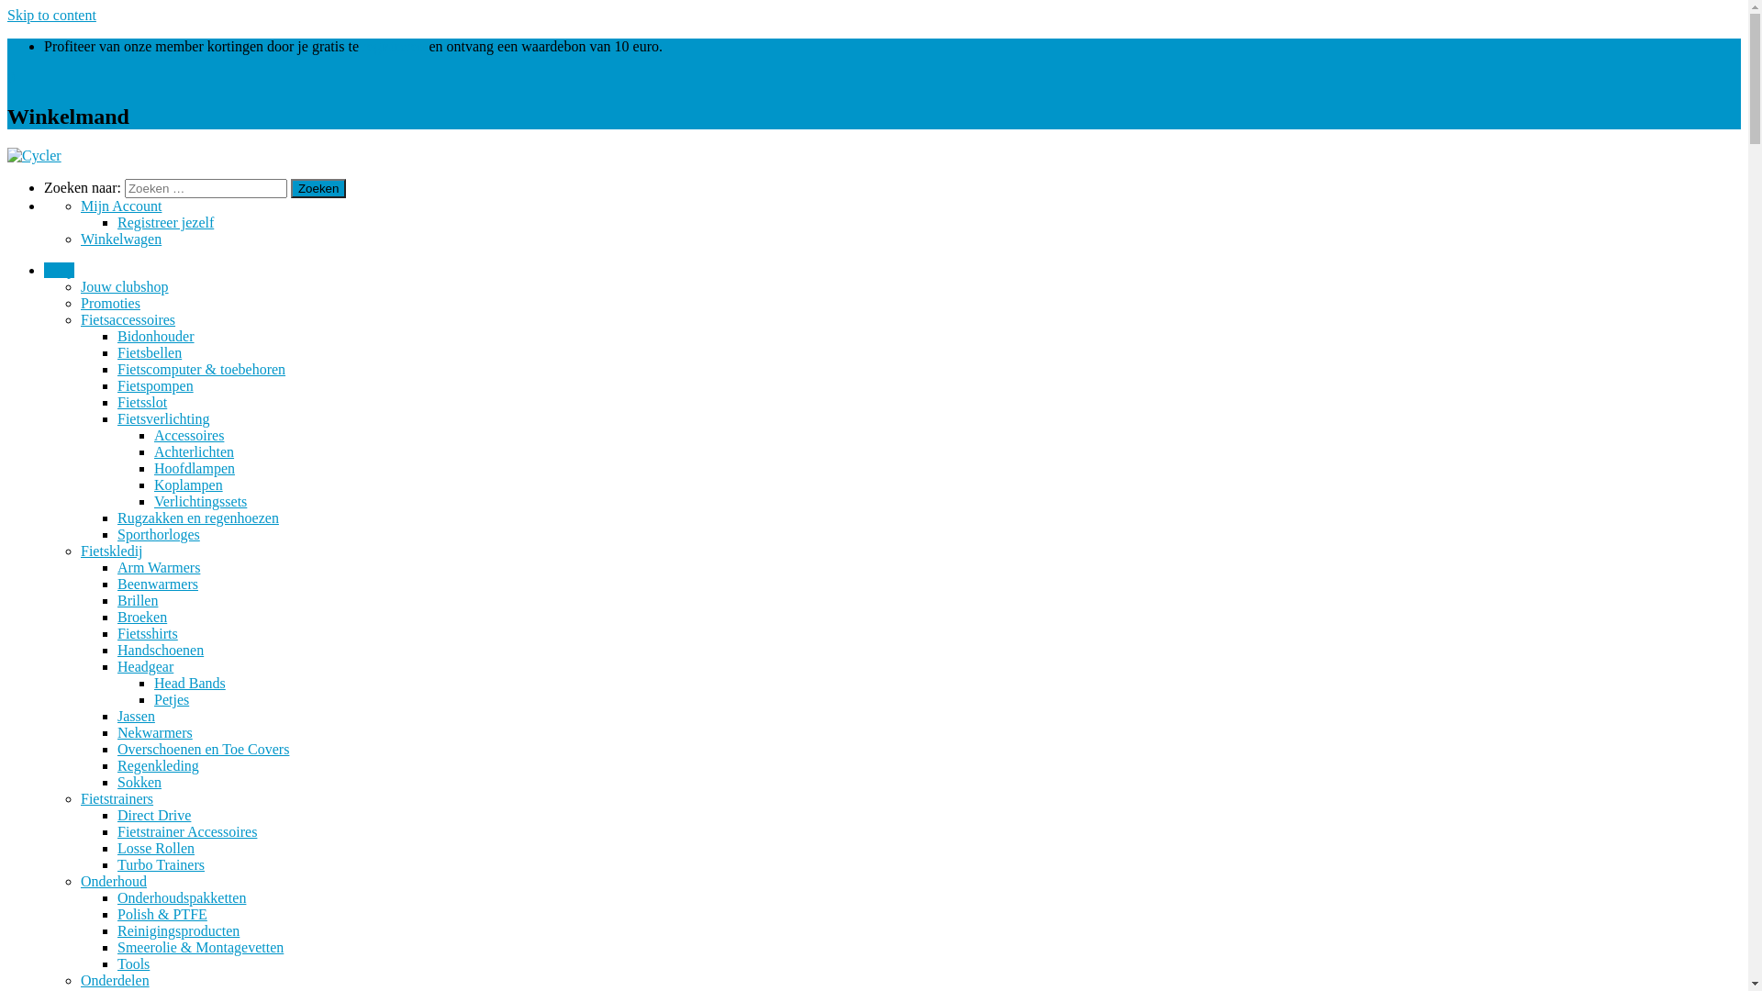 The height and width of the screenshot is (991, 1762). I want to click on Overschoenen en Toe Covers, so click(204, 749).